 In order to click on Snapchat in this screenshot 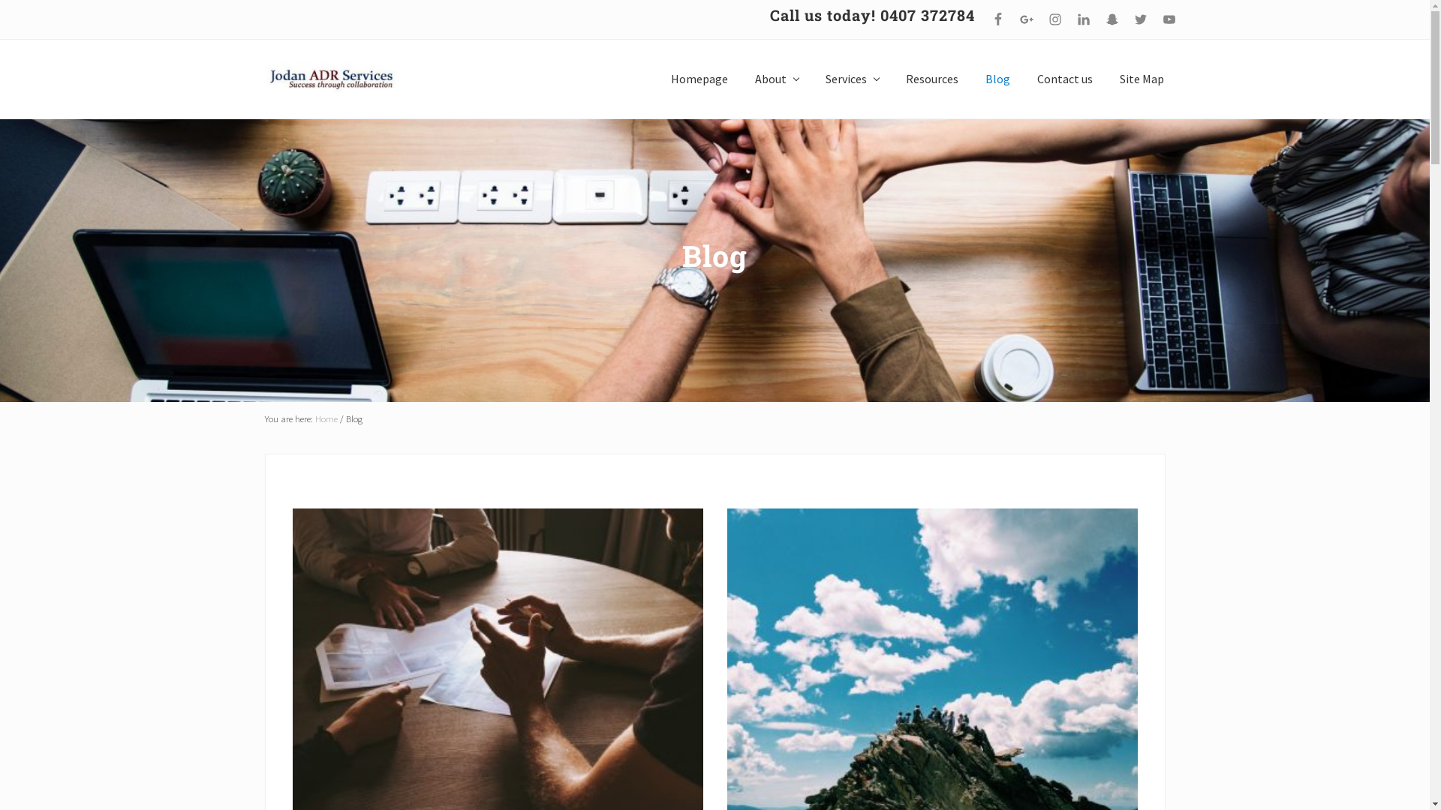, I will do `click(1112, 19)`.